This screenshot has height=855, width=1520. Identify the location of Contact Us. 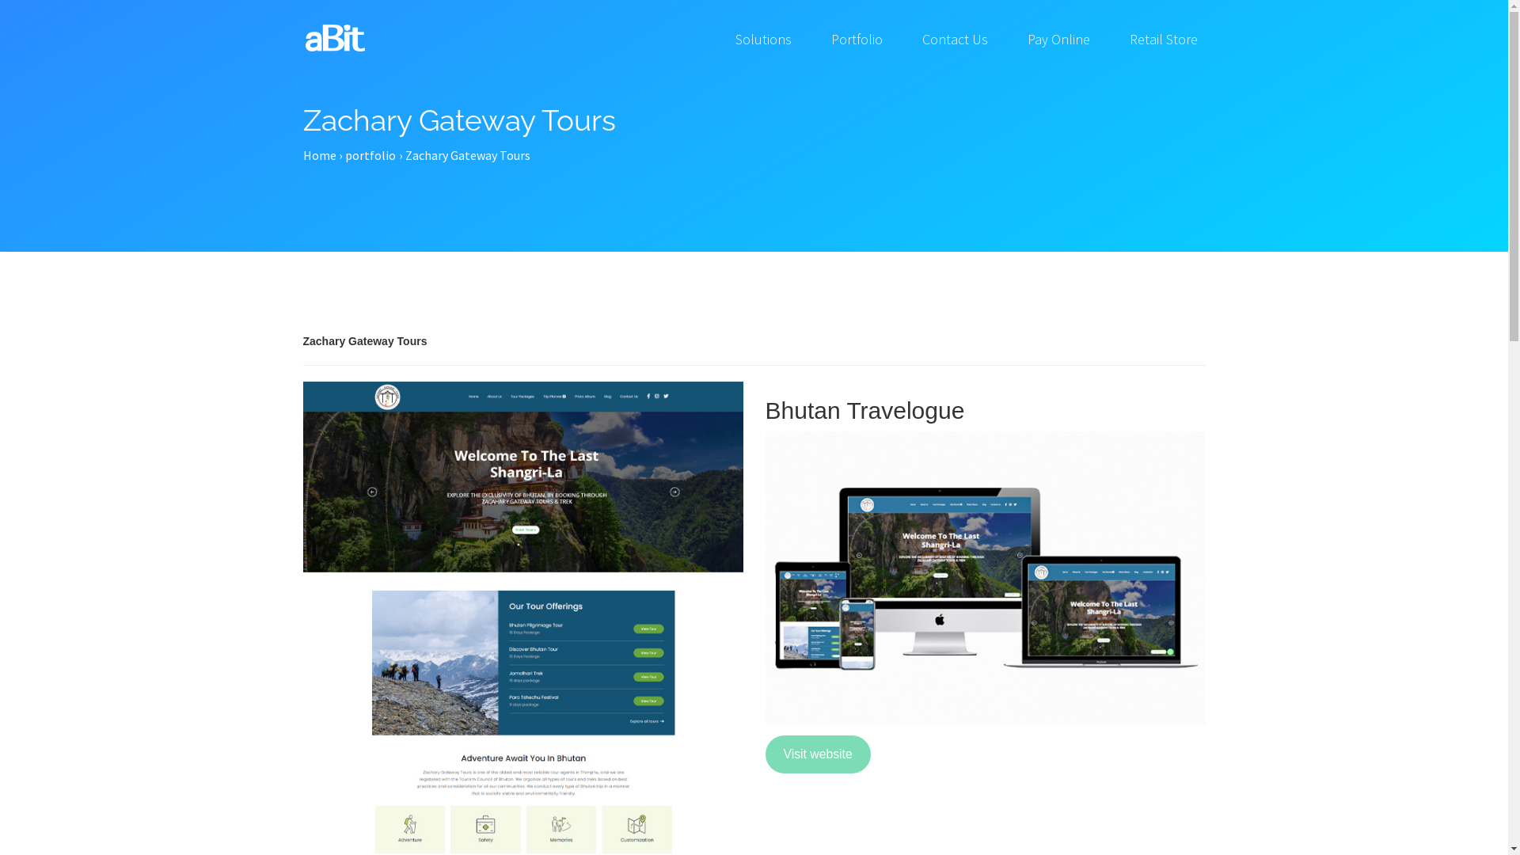
(955, 40).